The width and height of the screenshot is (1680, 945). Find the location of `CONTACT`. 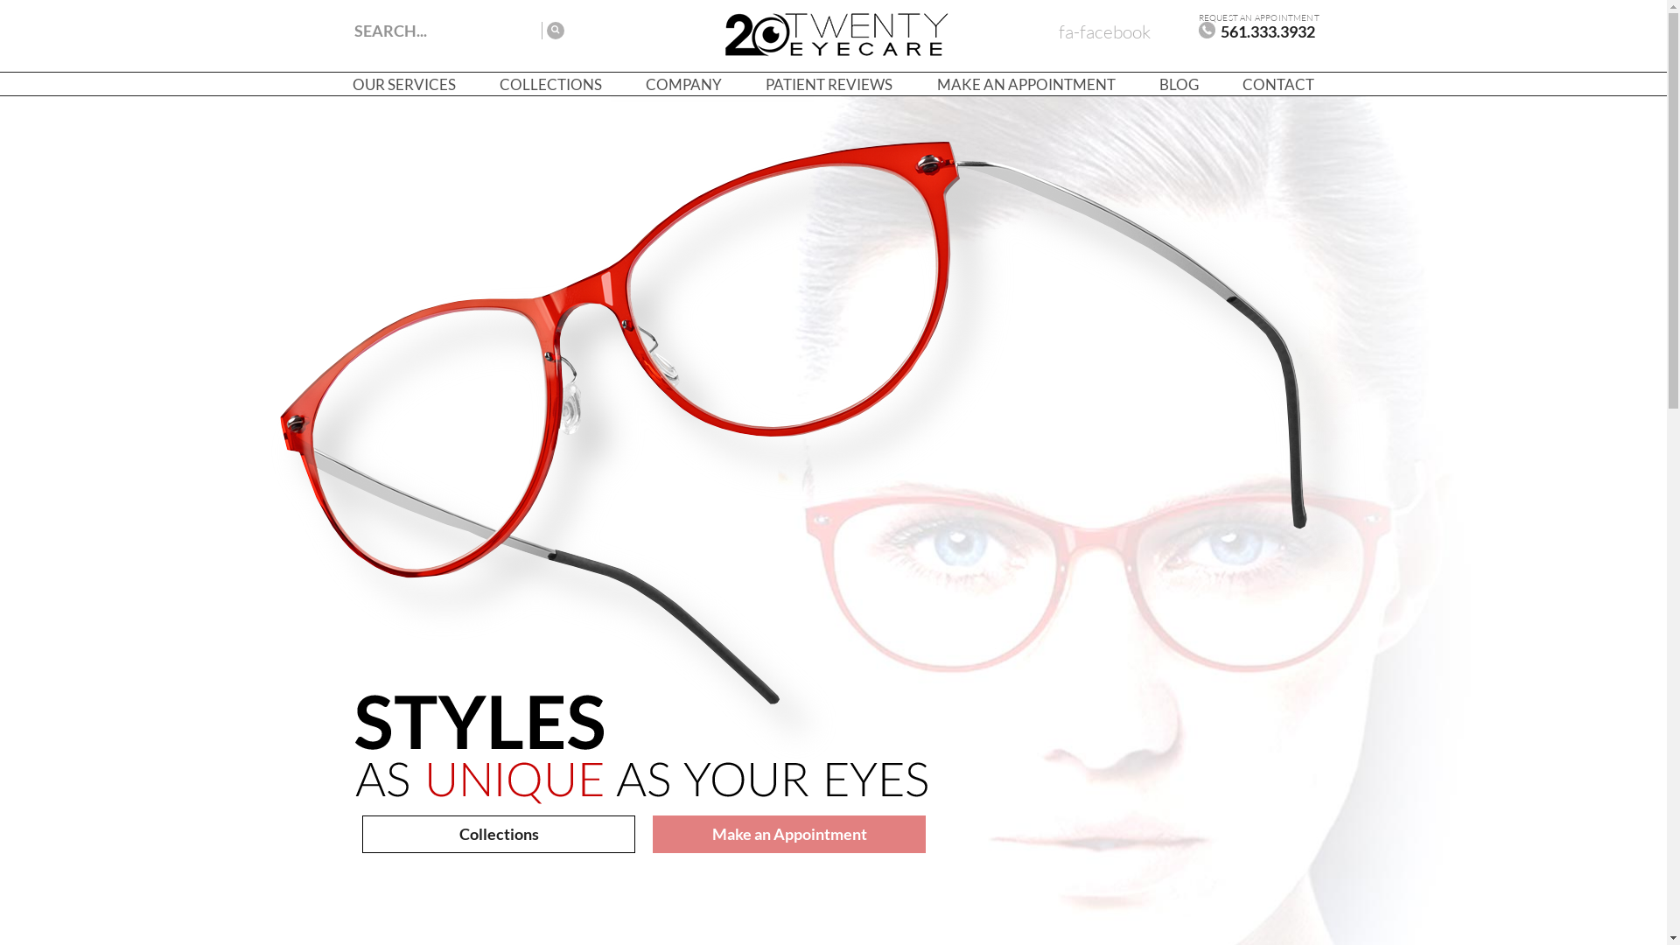

CONTACT is located at coordinates (1278, 84).